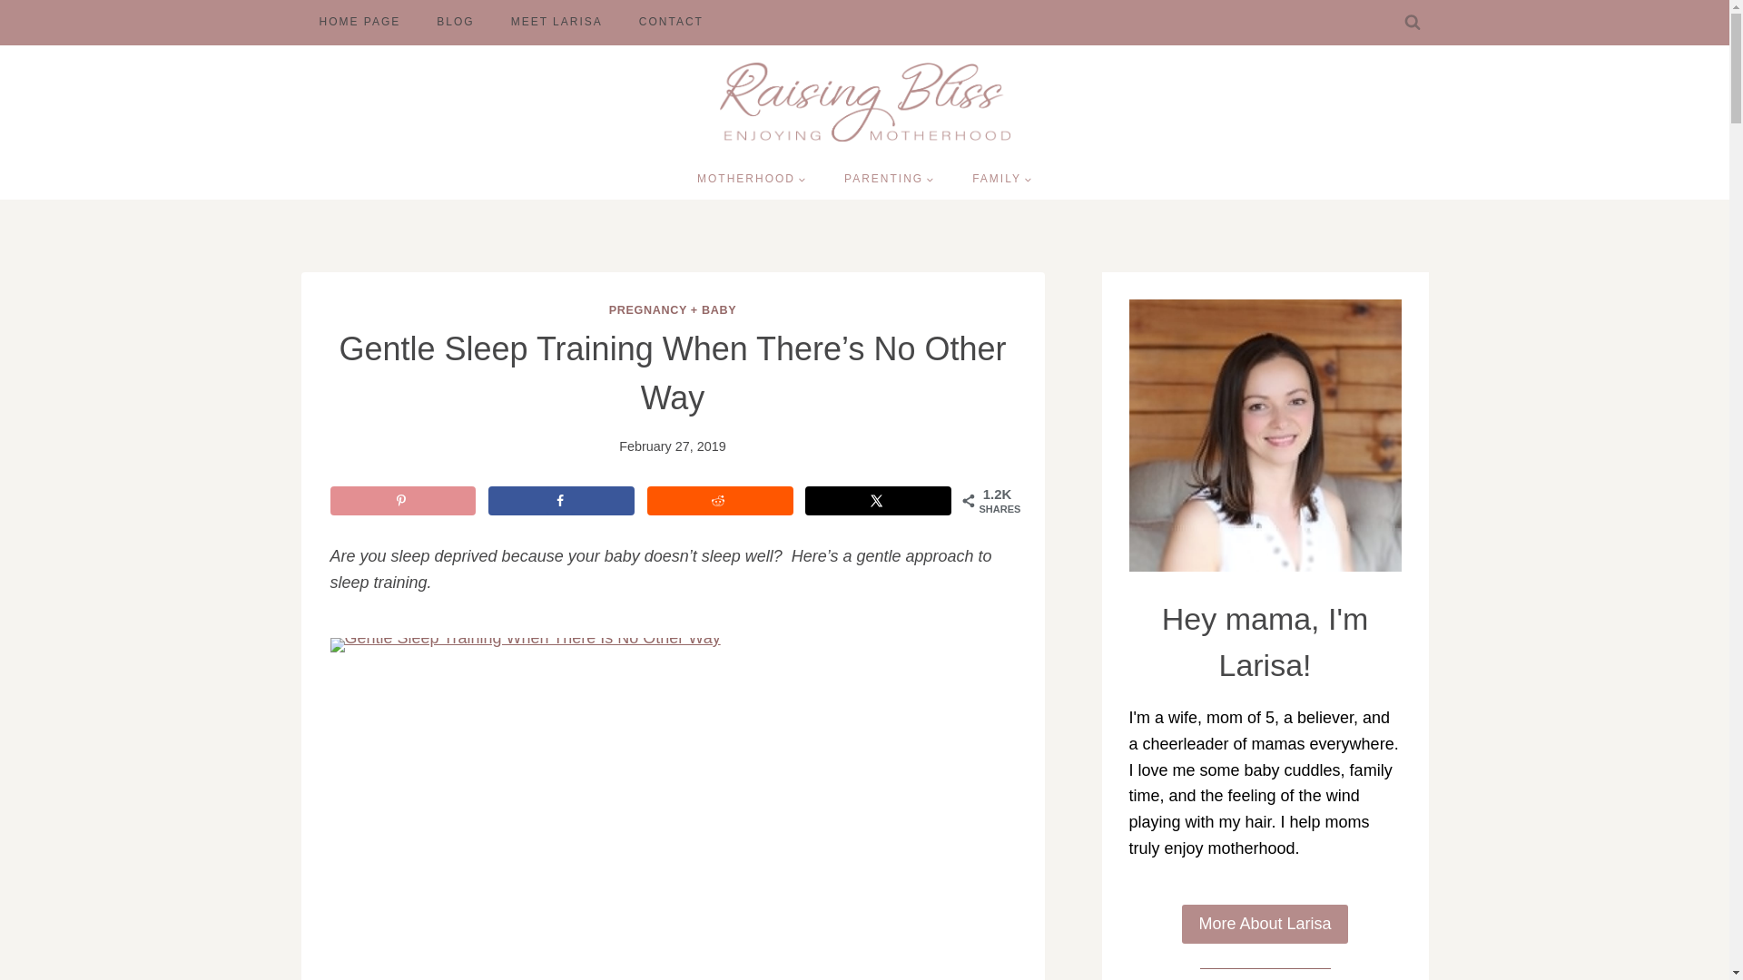 This screenshot has height=980, width=1743. What do you see at coordinates (670, 22) in the screenshot?
I see `CONTACT` at bounding box center [670, 22].